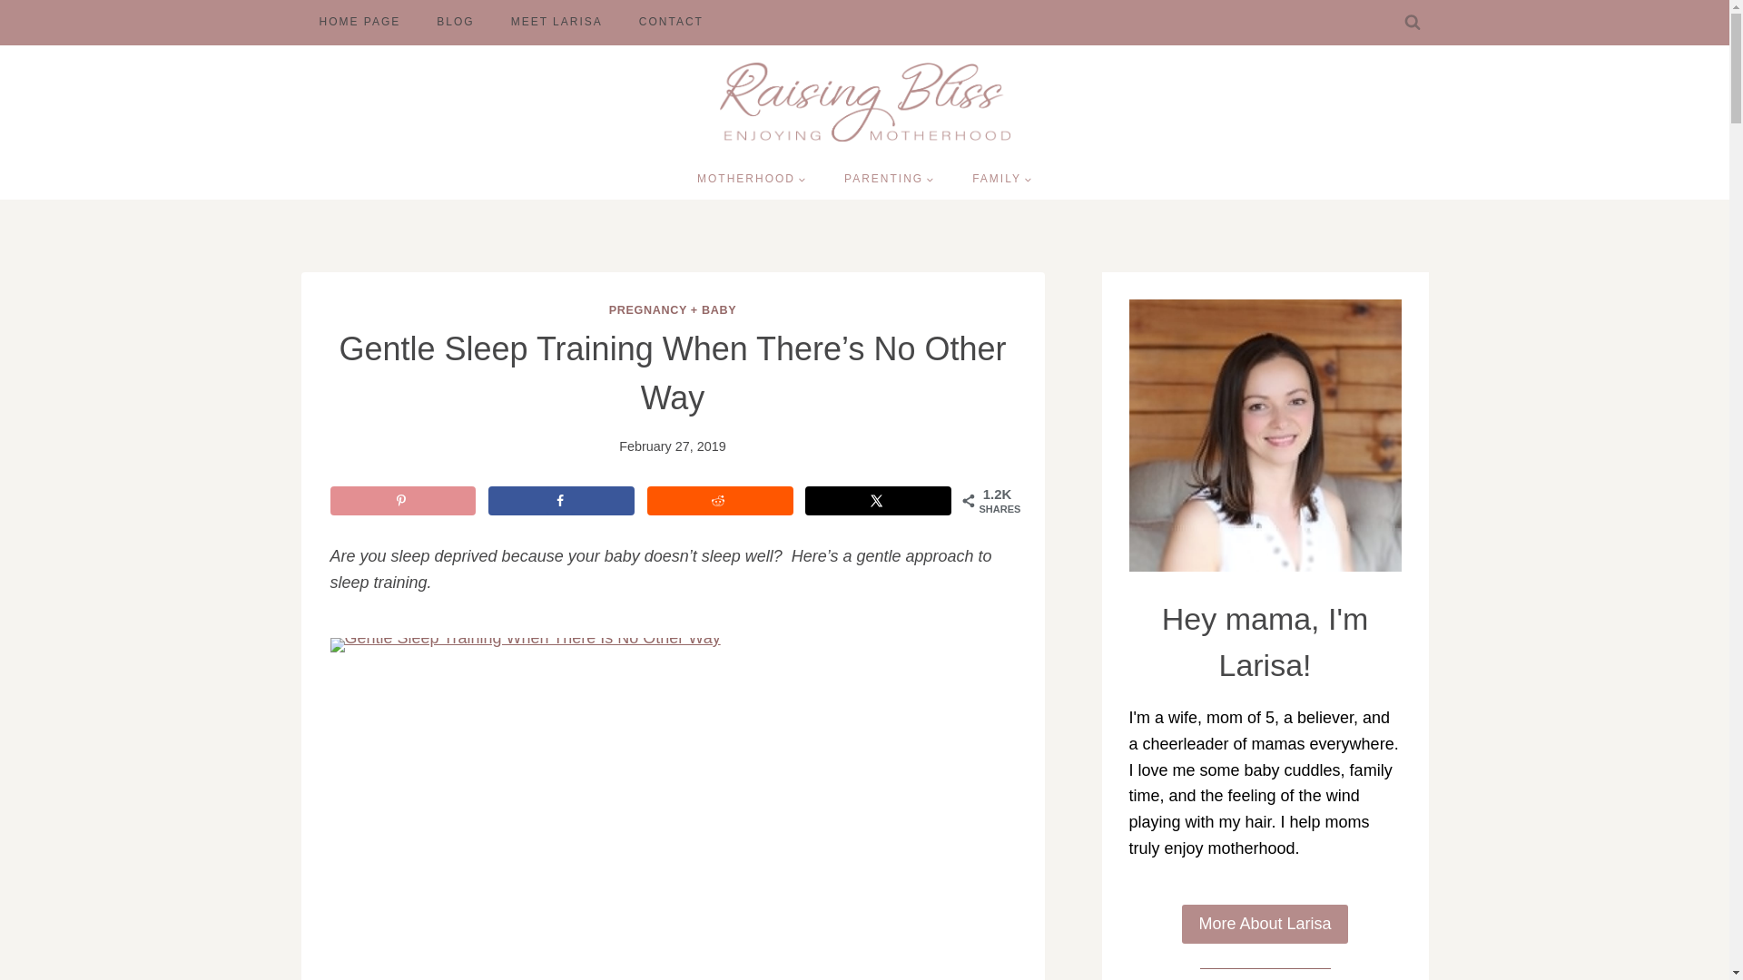 This screenshot has height=980, width=1743. What do you see at coordinates (670, 22) in the screenshot?
I see `CONTACT` at bounding box center [670, 22].